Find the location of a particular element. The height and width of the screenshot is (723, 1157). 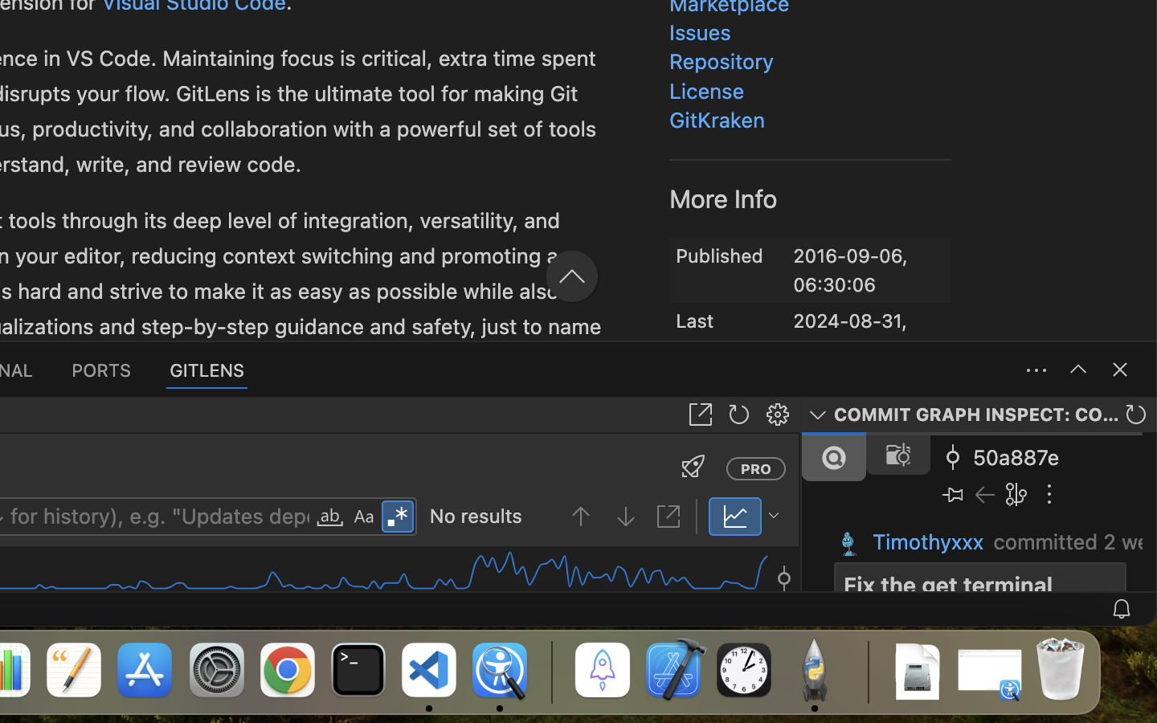

 is located at coordinates (598, 273).